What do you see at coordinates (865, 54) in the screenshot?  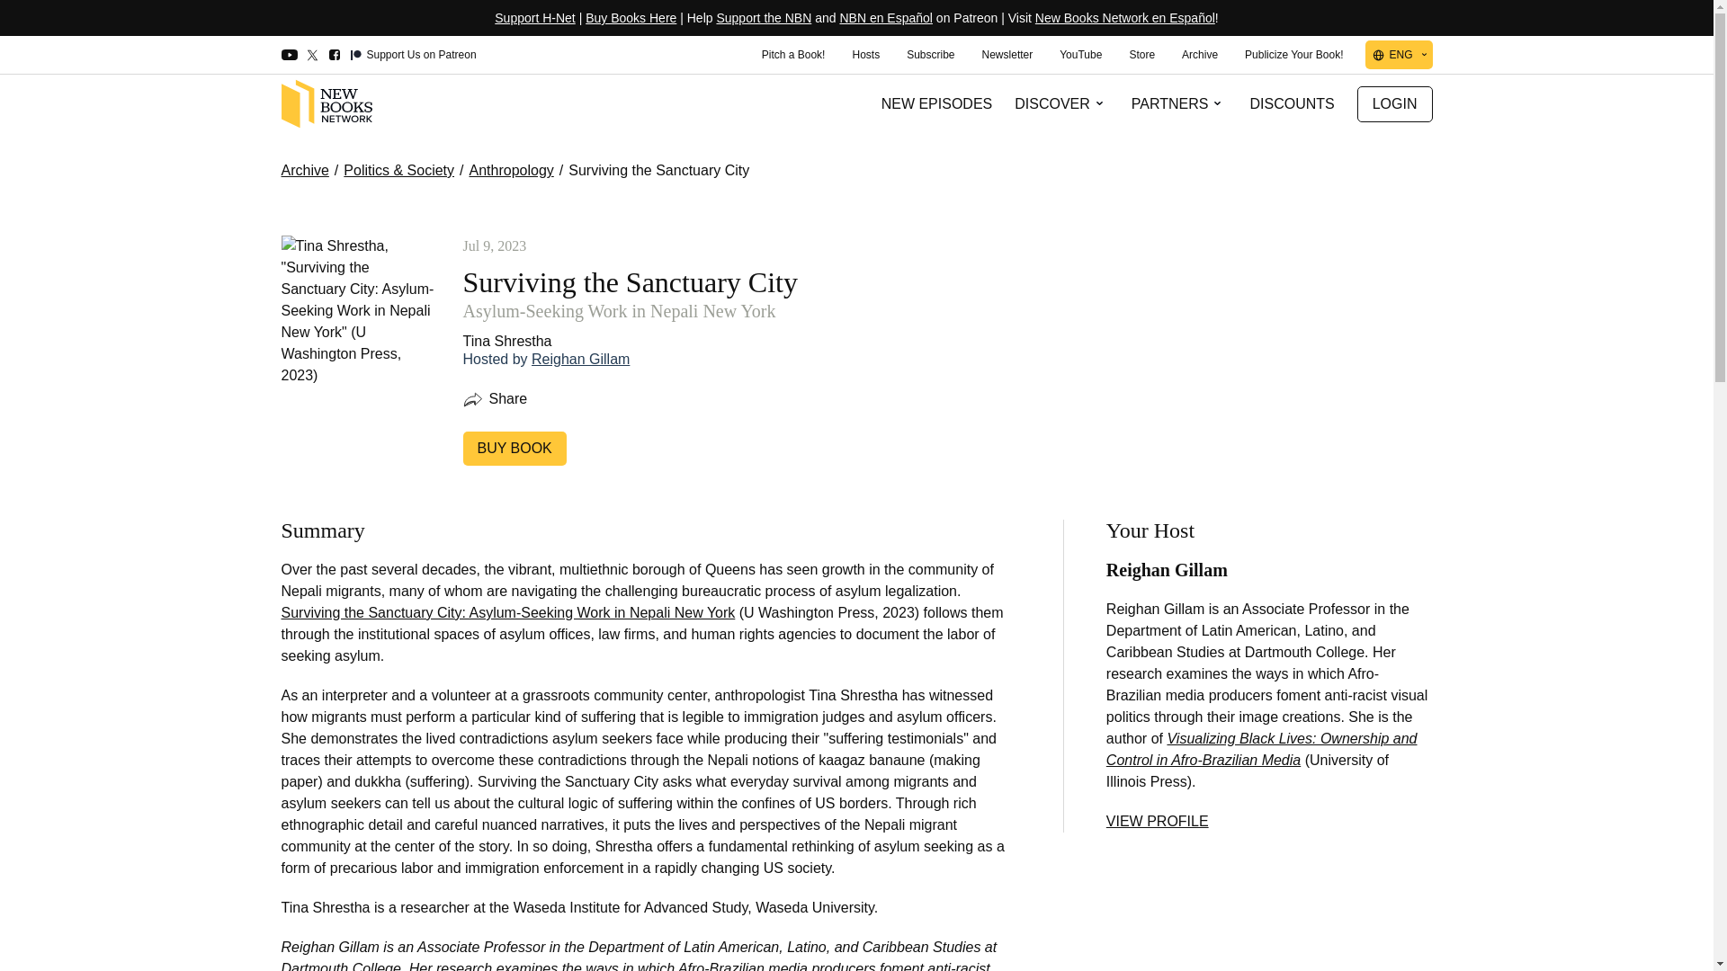 I see `Hosts` at bounding box center [865, 54].